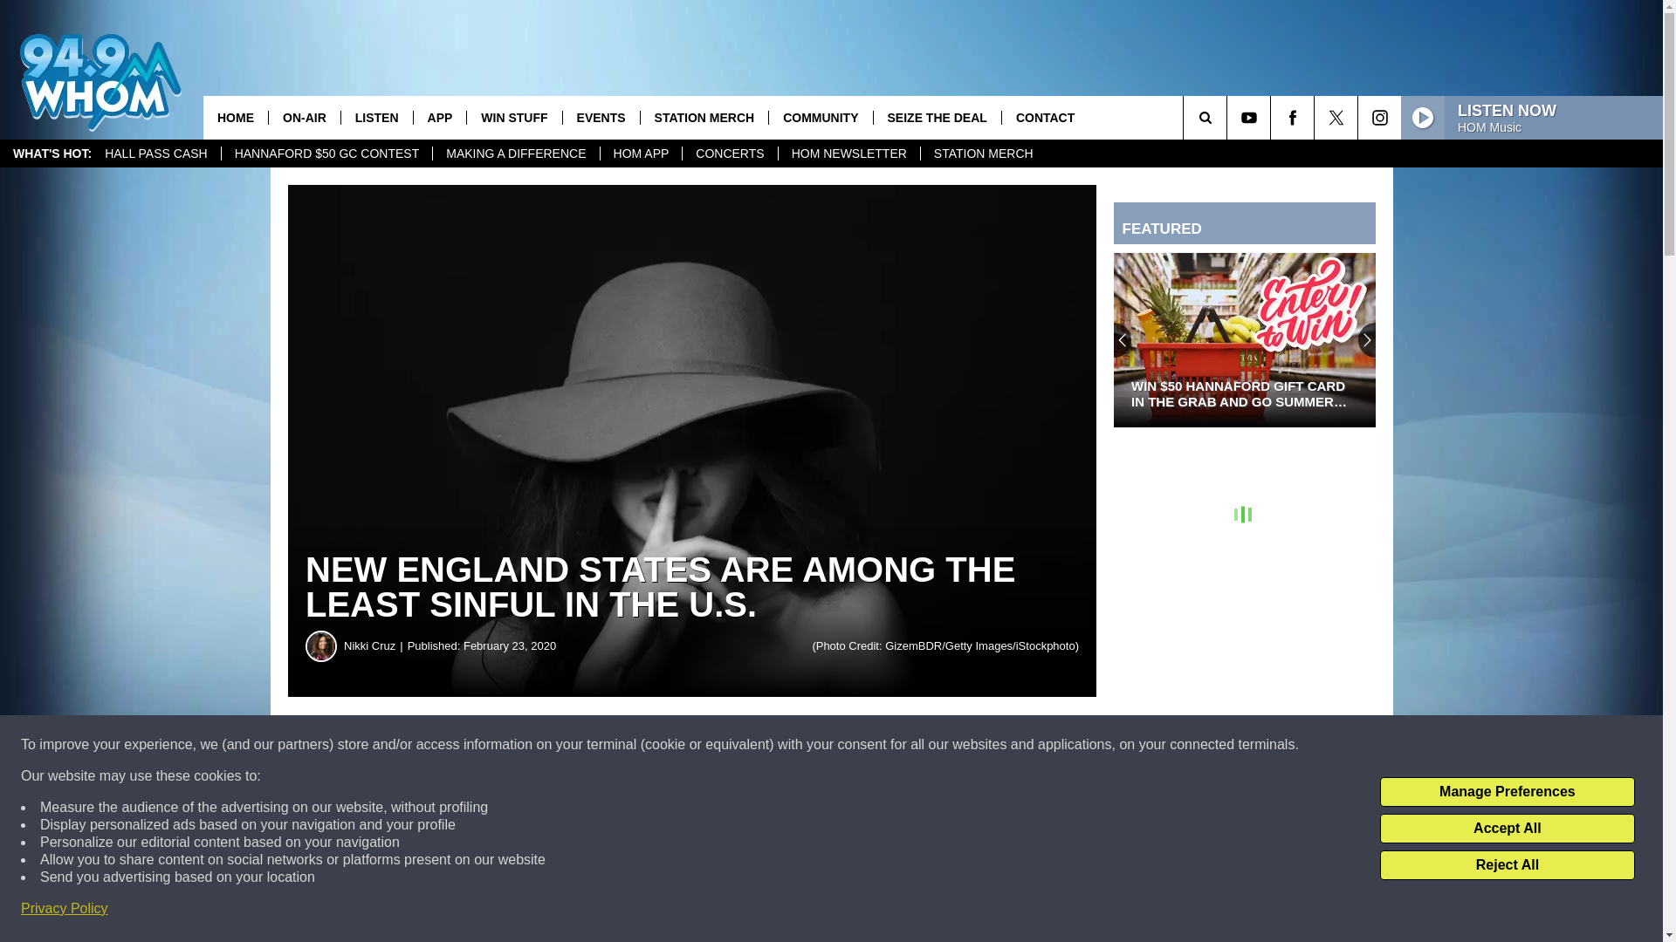  I want to click on HOM NEWSLETTER, so click(848, 154).